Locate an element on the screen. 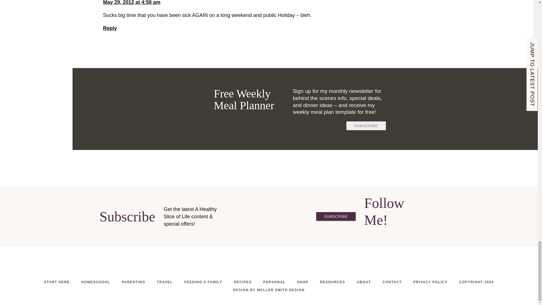  instagram is located at coordinates (269, 267).